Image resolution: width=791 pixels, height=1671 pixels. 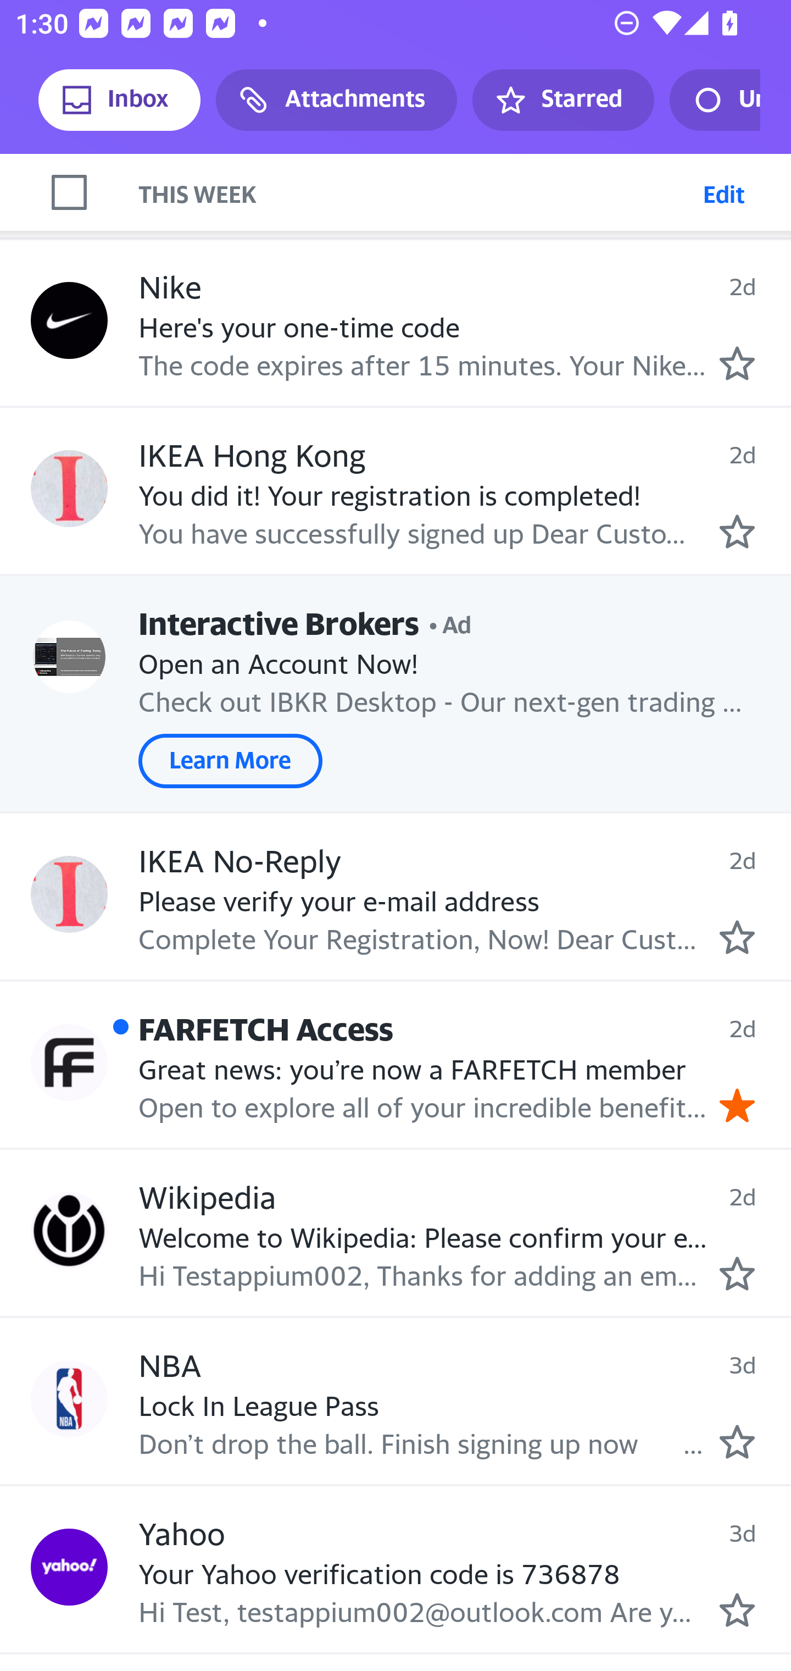 I want to click on Mark as starred., so click(x=737, y=363).